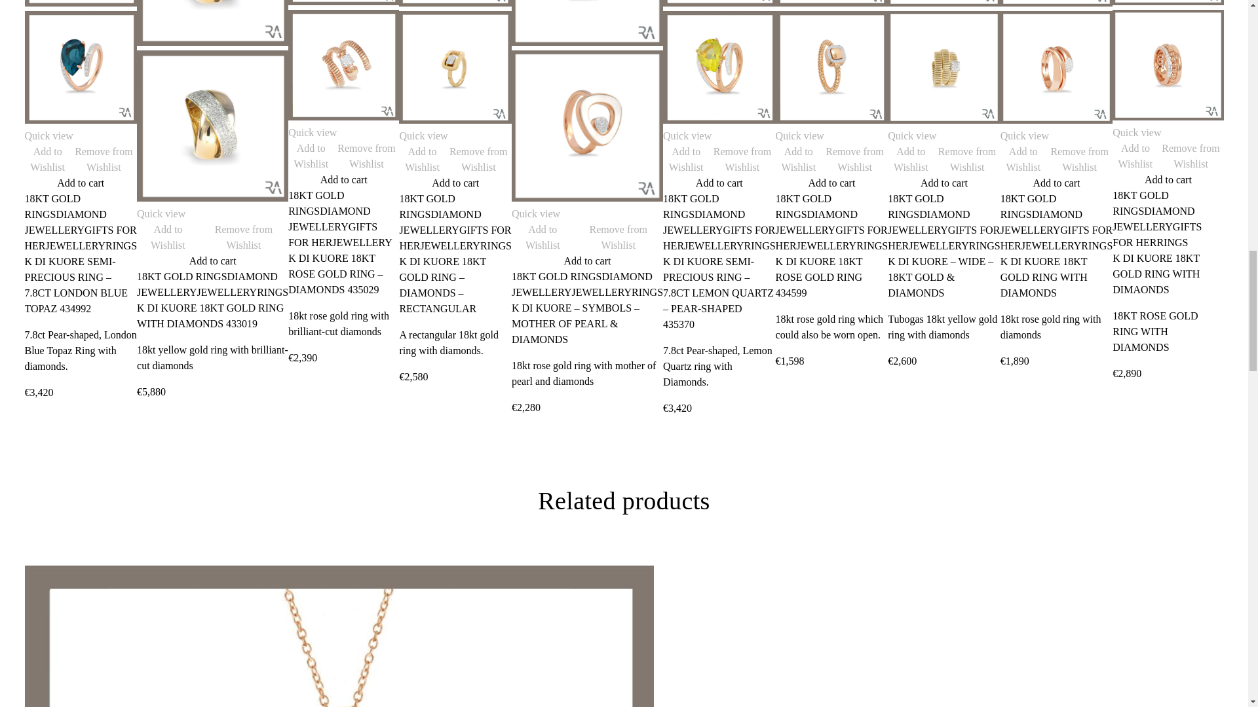  What do you see at coordinates (181, 276) in the screenshot?
I see `View all posts in 18KT GOLD RINGS` at bounding box center [181, 276].